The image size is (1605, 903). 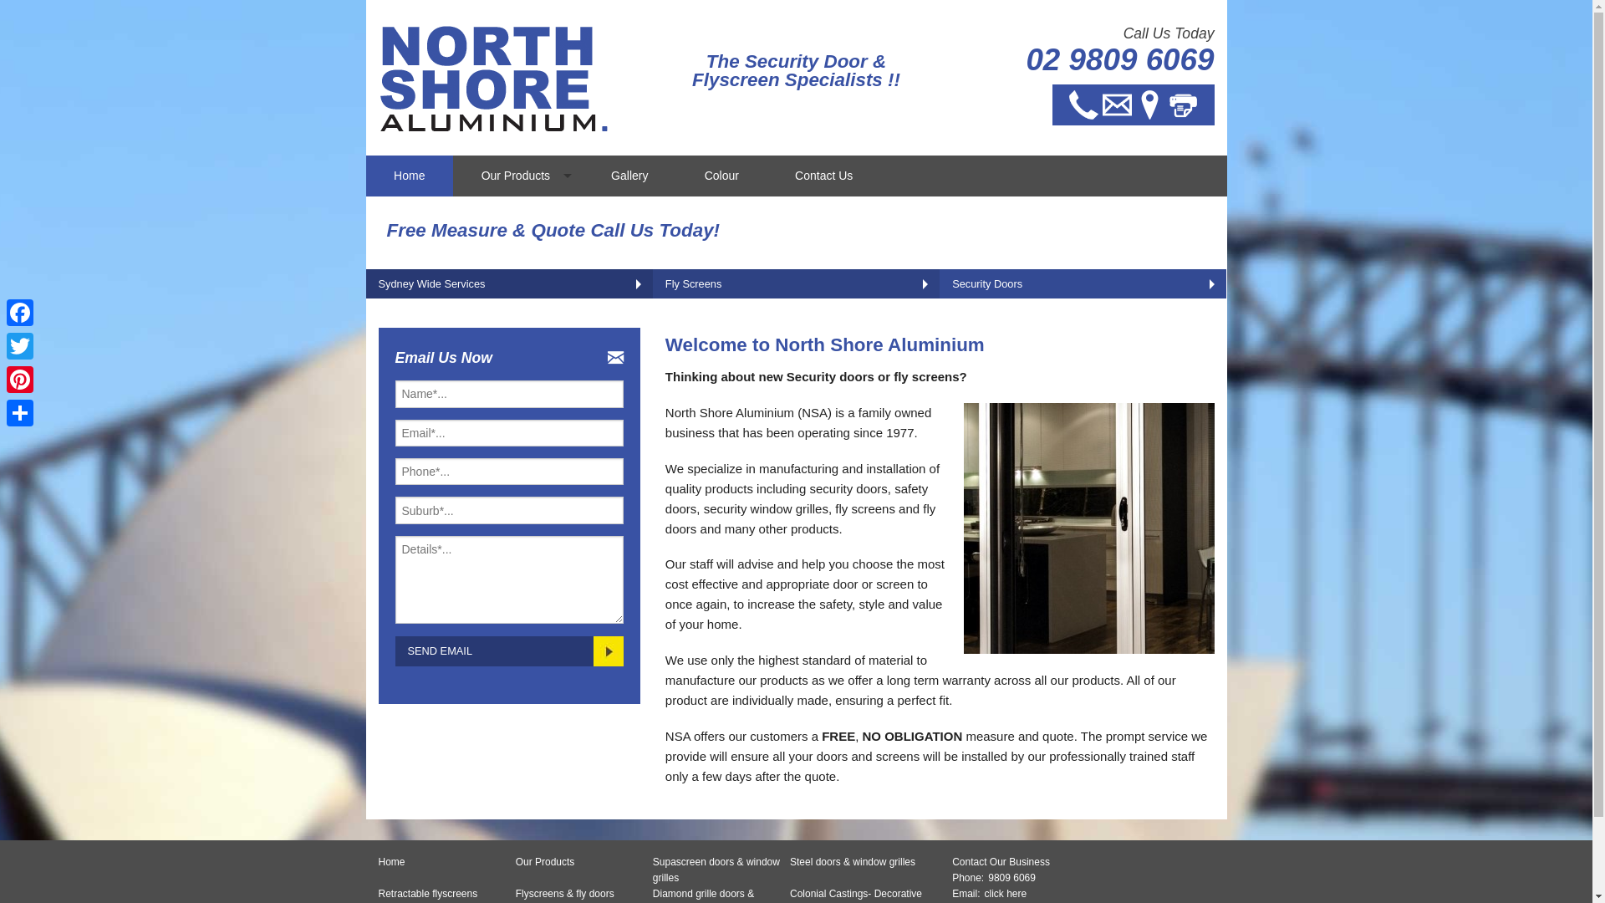 I want to click on Steel doors & window grilles, so click(x=853, y=863).